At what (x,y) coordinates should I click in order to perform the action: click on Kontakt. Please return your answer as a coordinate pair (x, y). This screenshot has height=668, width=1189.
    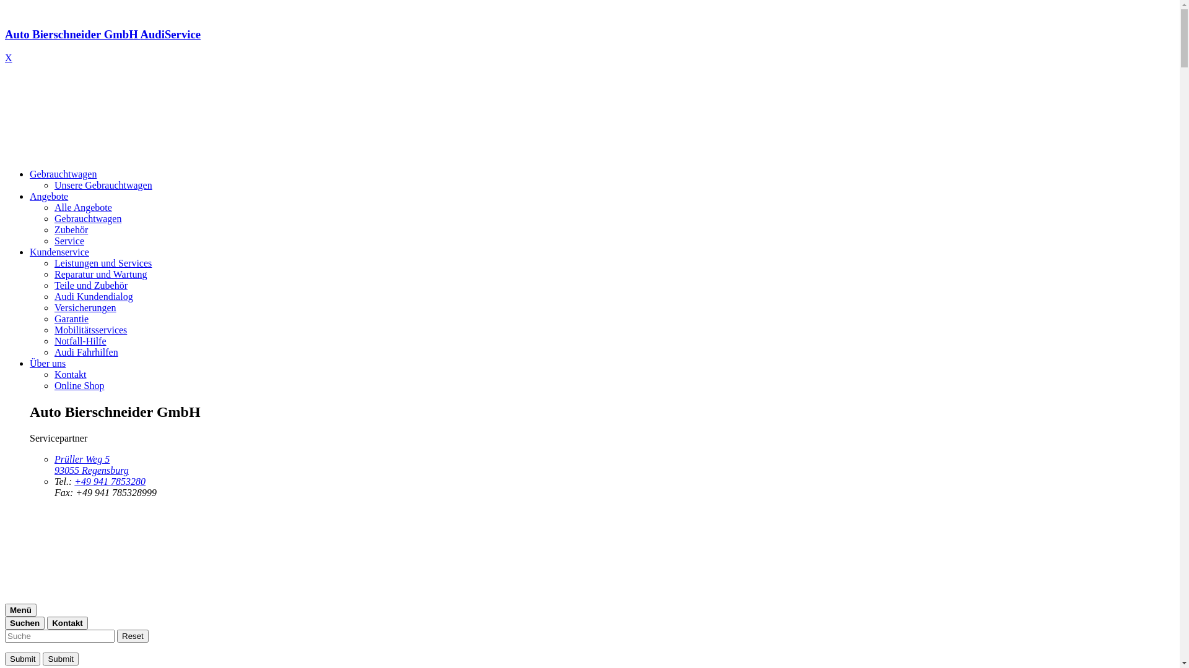
    Looking at the image, I should click on (68, 623).